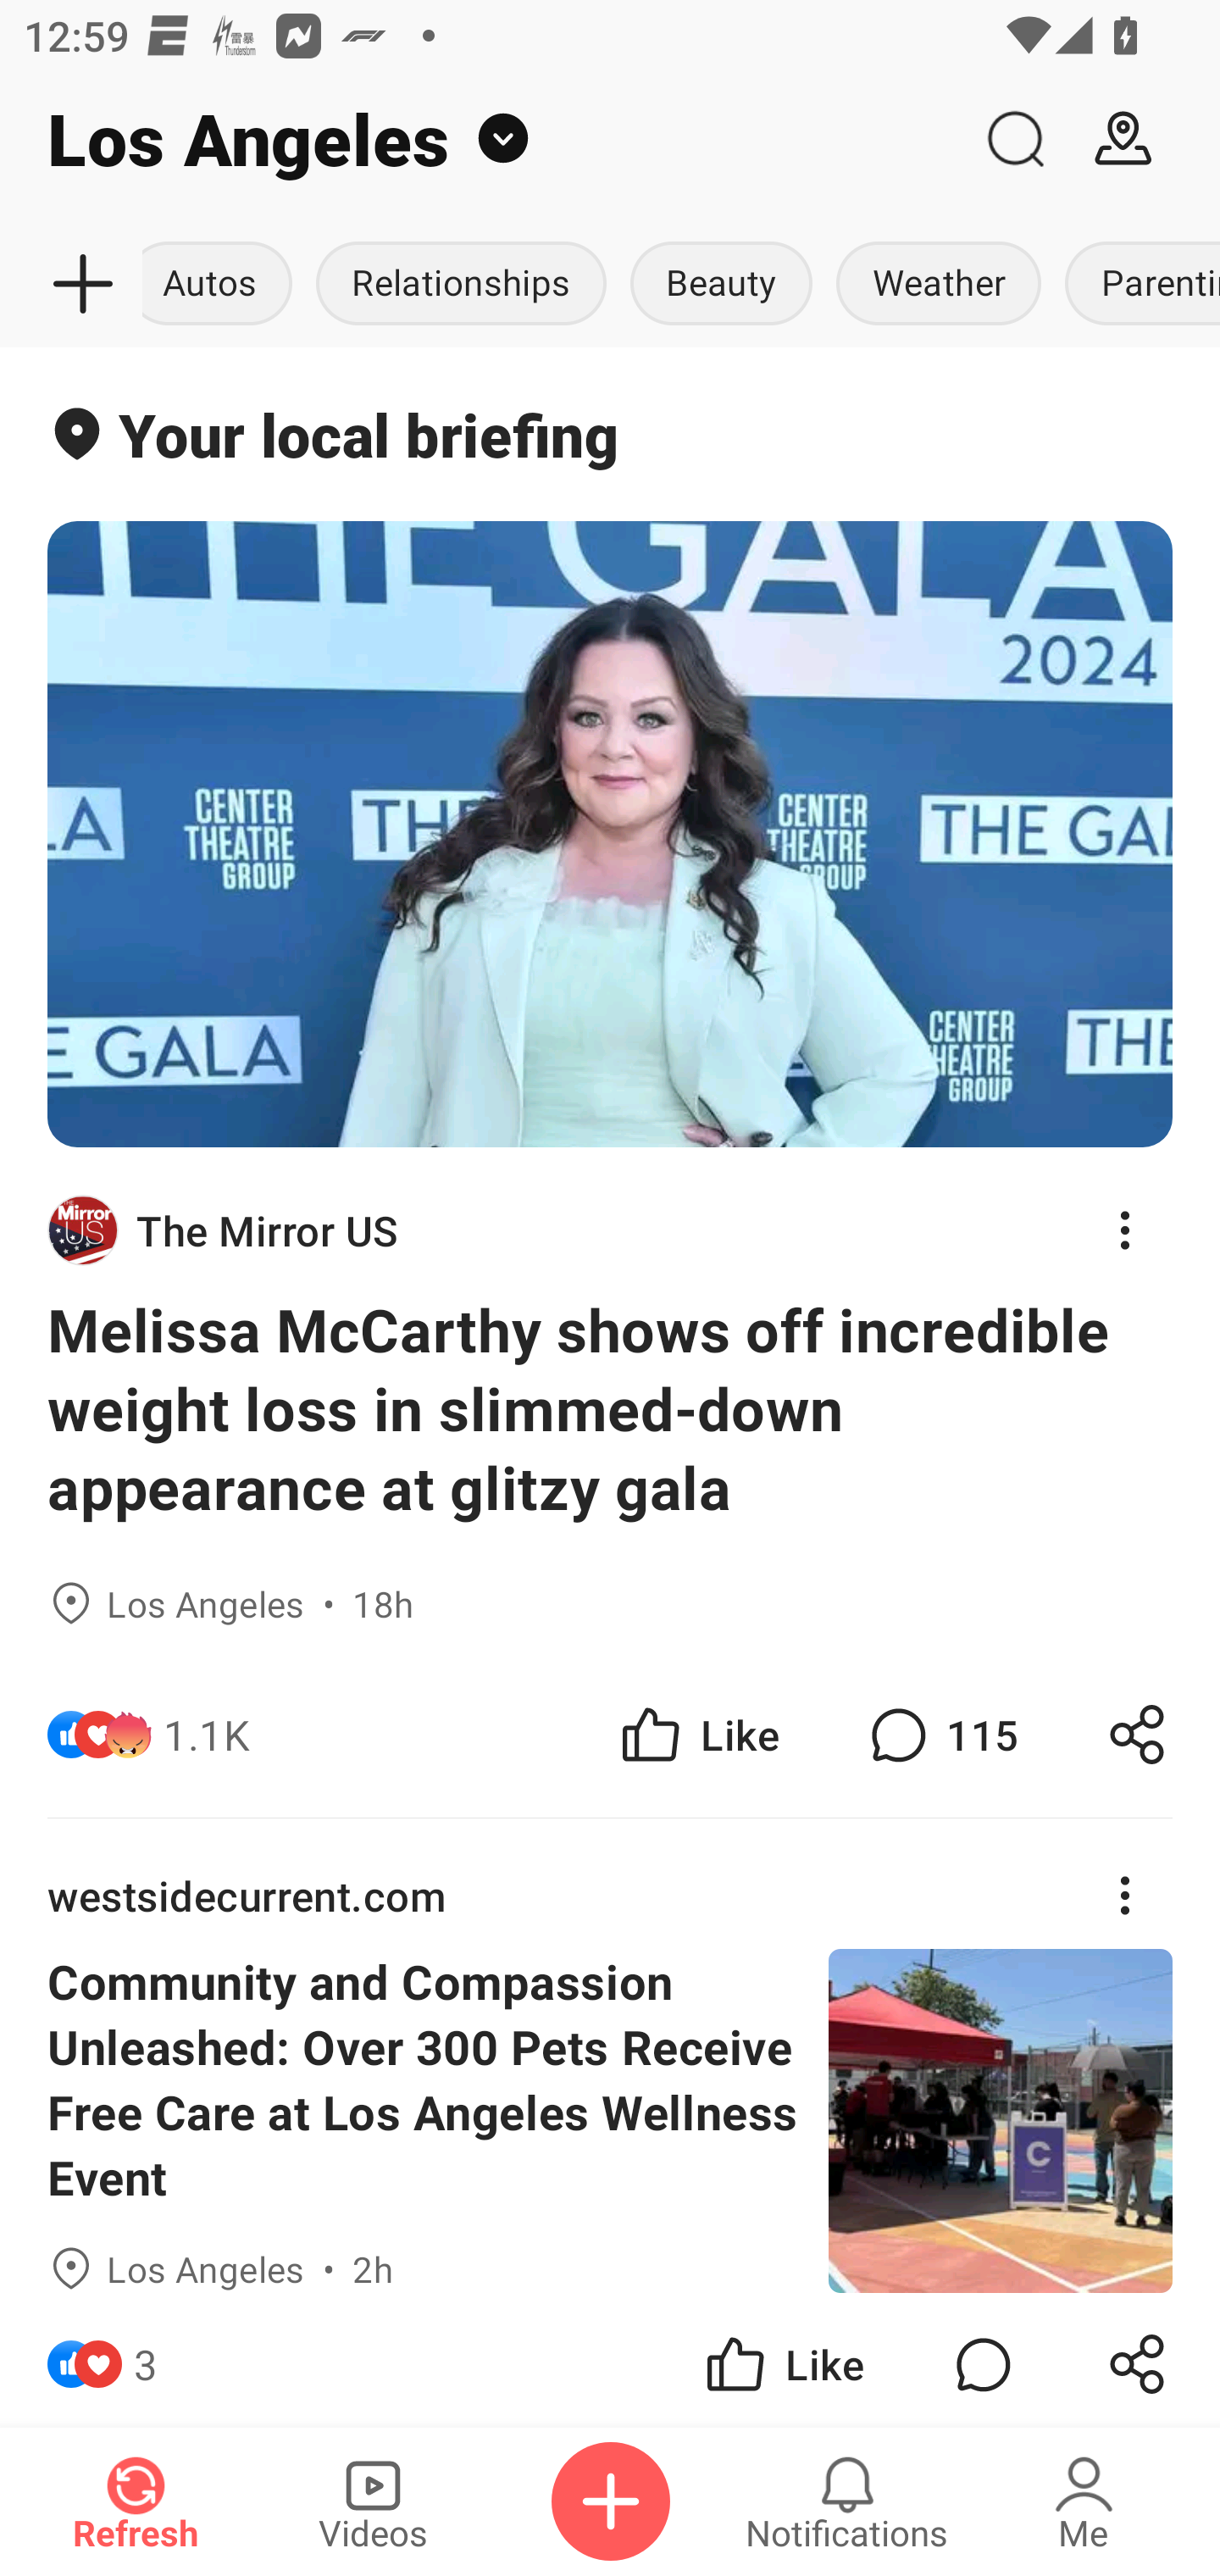  I want to click on Autos, so click(223, 285).